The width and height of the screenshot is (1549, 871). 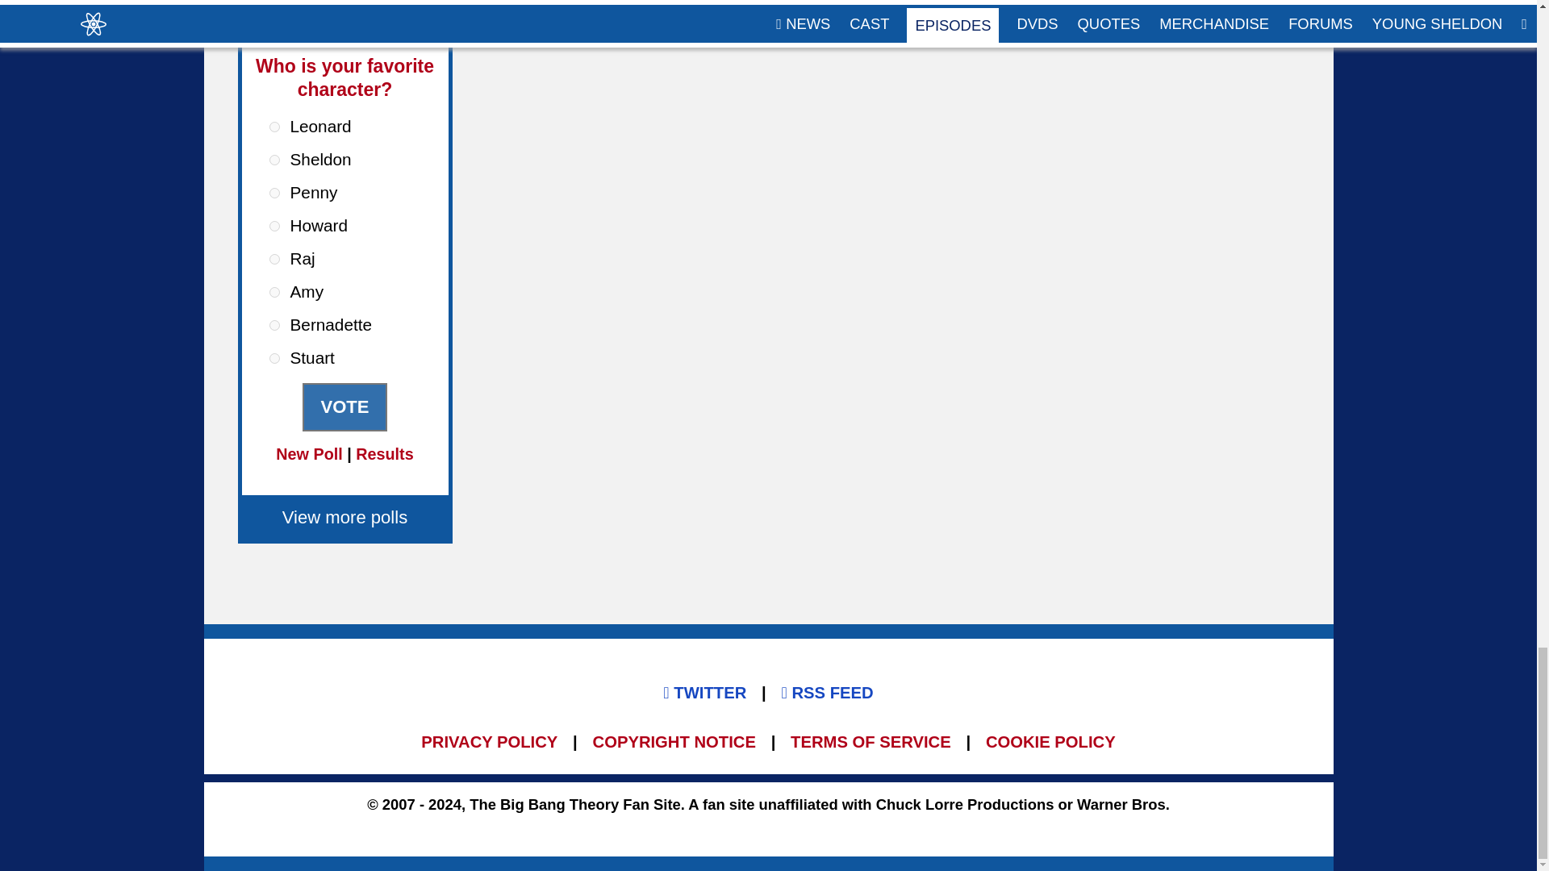 I want to click on 6, so click(x=274, y=292).